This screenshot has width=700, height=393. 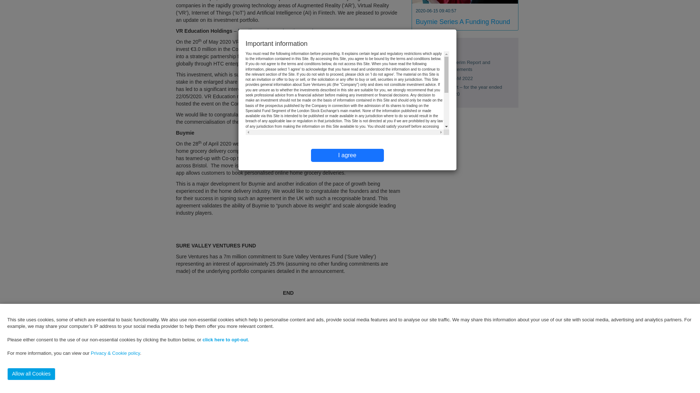 I want to click on Unaudited Interim Report and Financial Statements, so click(x=459, y=65).